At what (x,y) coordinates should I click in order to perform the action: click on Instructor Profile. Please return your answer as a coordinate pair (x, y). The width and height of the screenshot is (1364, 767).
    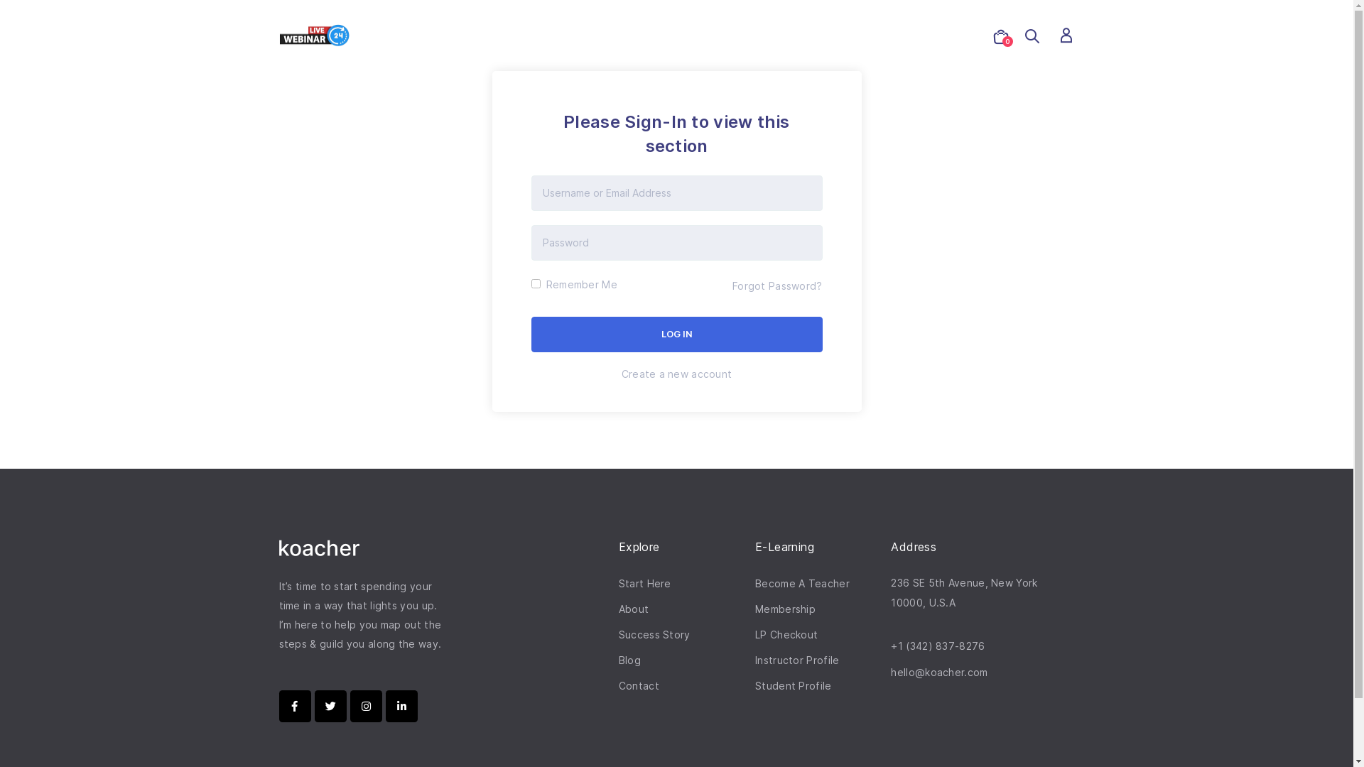
    Looking at the image, I should click on (816, 660).